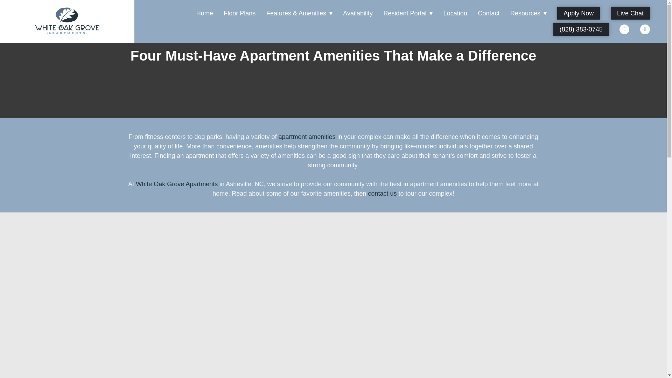  Describe the element at coordinates (630, 13) in the screenshot. I see `Live Chat` at that location.